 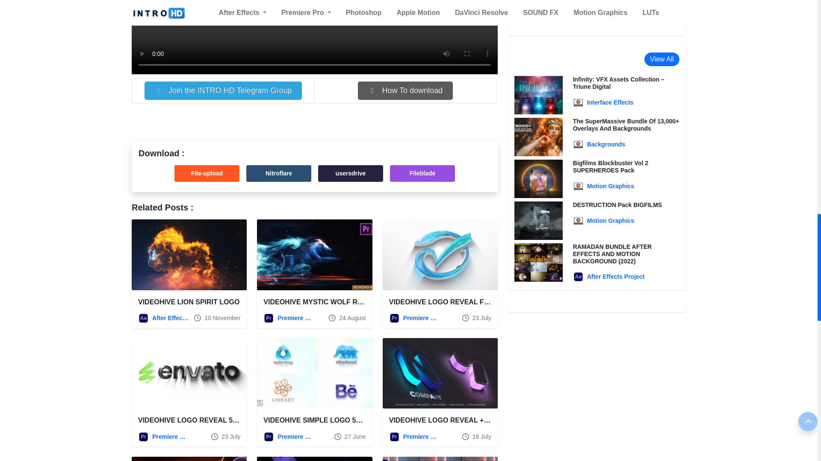 What do you see at coordinates (223, 90) in the screenshot?
I see `Join the INTRO HD Telegram Group` at bounding box center [223, 90].